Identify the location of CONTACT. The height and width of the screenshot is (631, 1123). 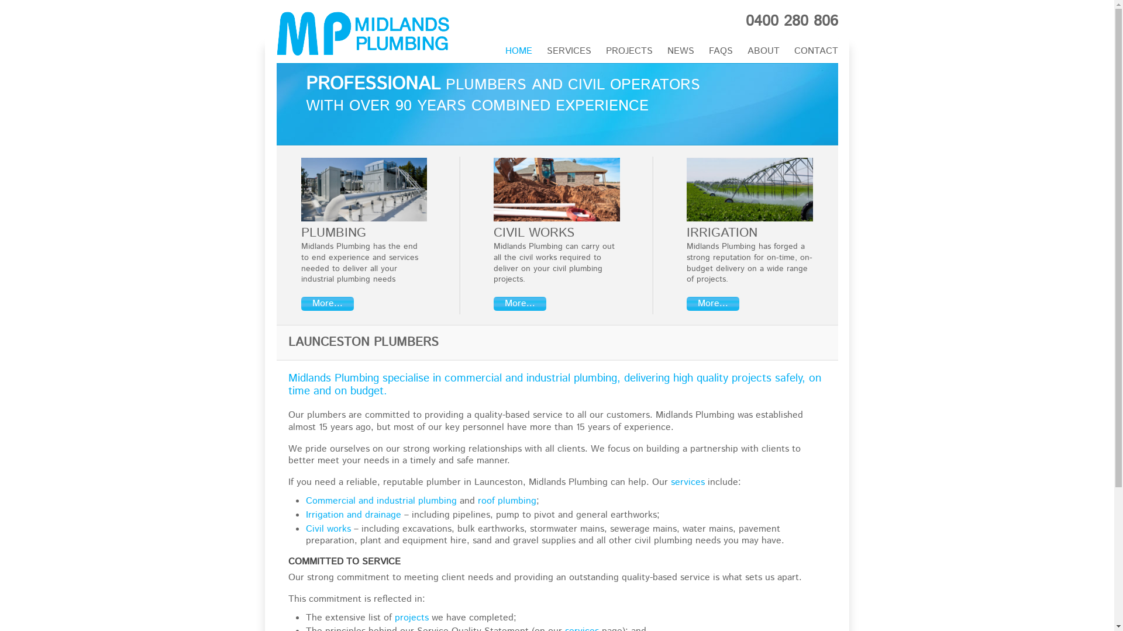
(817, 53).